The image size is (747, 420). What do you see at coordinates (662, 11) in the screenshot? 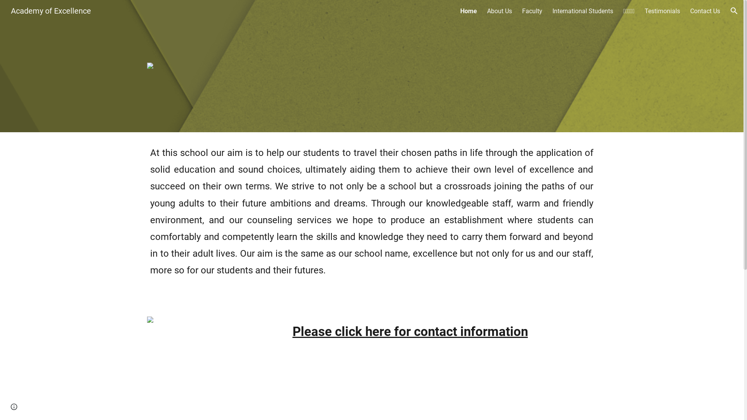
I see `Testimonials` at bounding box center [662, 11].